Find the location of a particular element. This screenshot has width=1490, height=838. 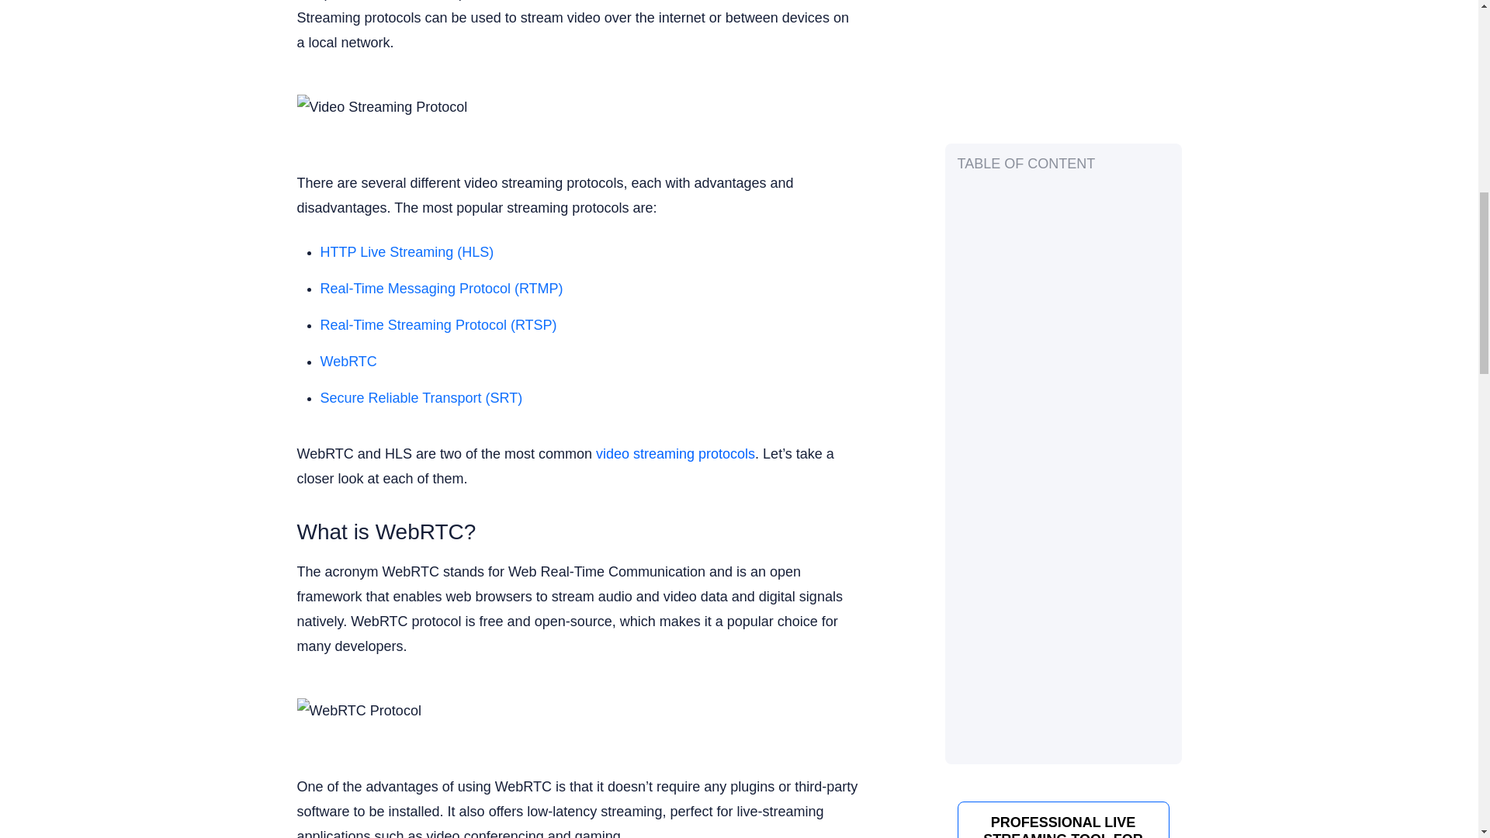

SIGN UP FOR A 7-DAY TRIAL is located at coordinates (1062, 152).